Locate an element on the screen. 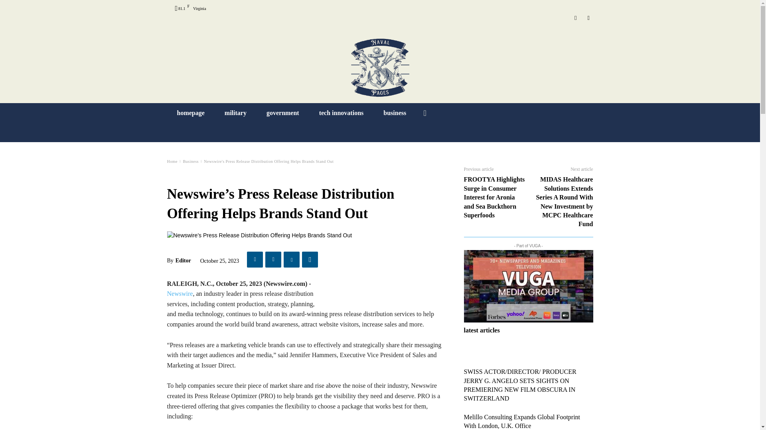 This screenshot has height=430, width=766. Home is located at coordinates (172, 161).